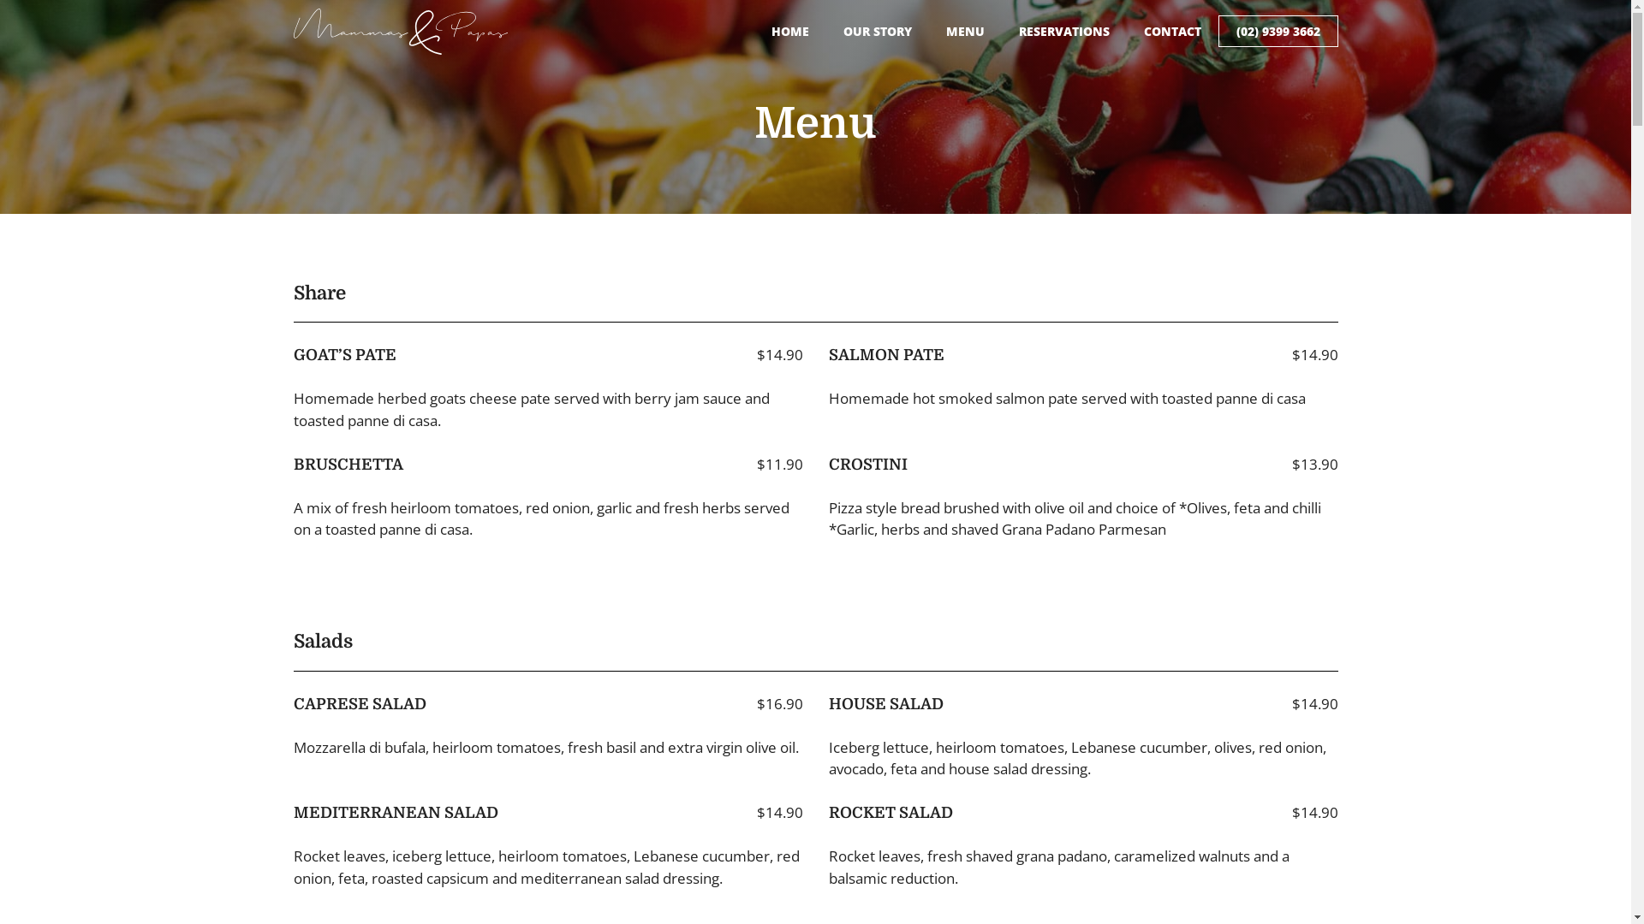 This screenshot has height=924, width=1644. I want to click on HOME, so click(789, 31).